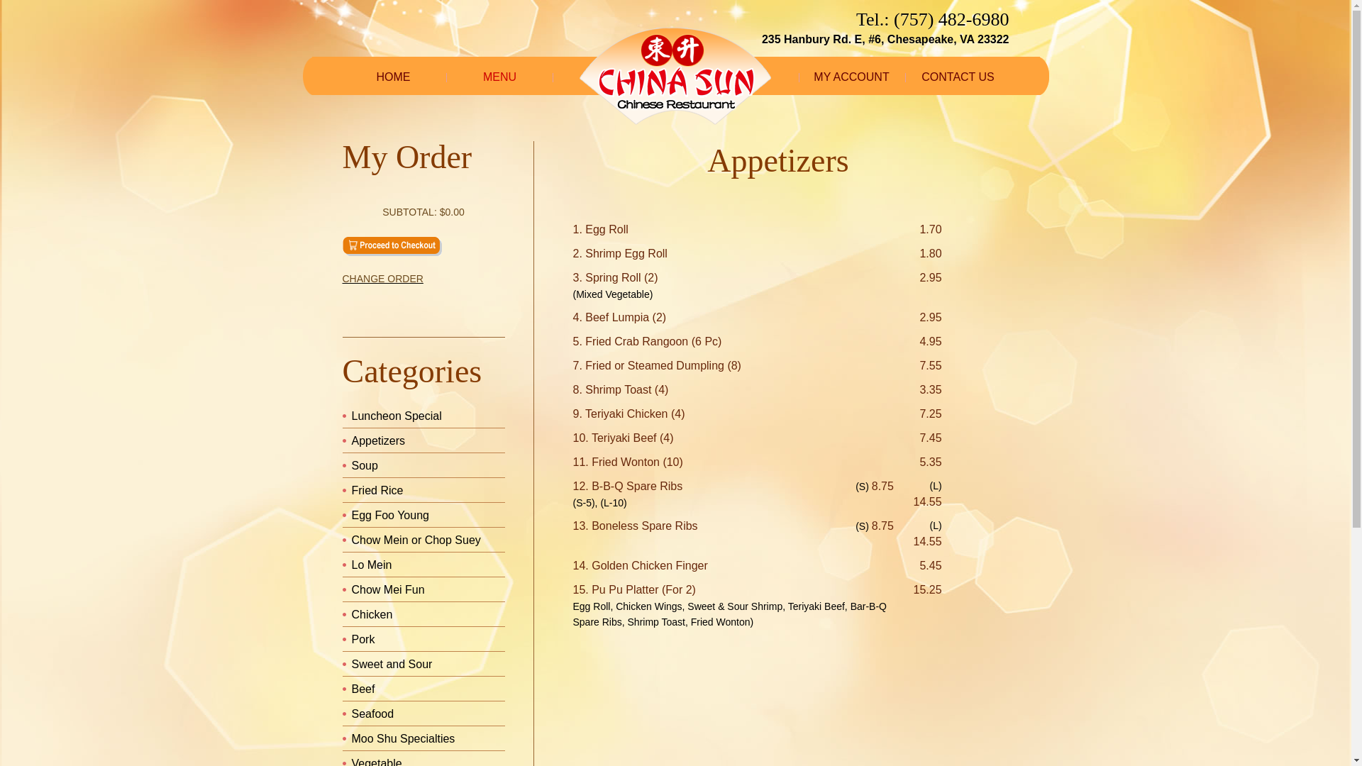  Describe the element at coordinates (392, 664) in the screenshot. I see `Sweet and Sour` at that location.